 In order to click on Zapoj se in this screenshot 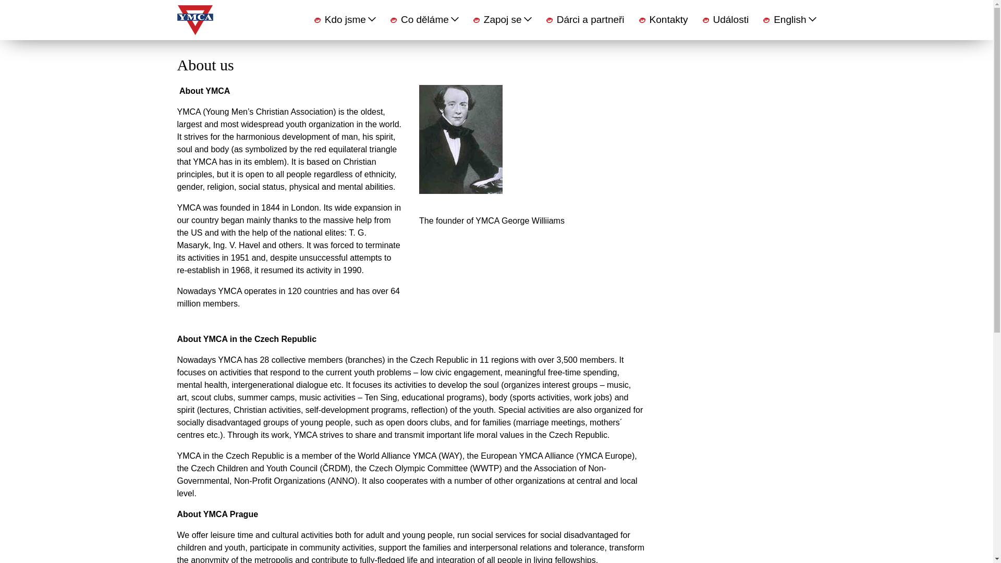, I will do `click(507, 19)`.